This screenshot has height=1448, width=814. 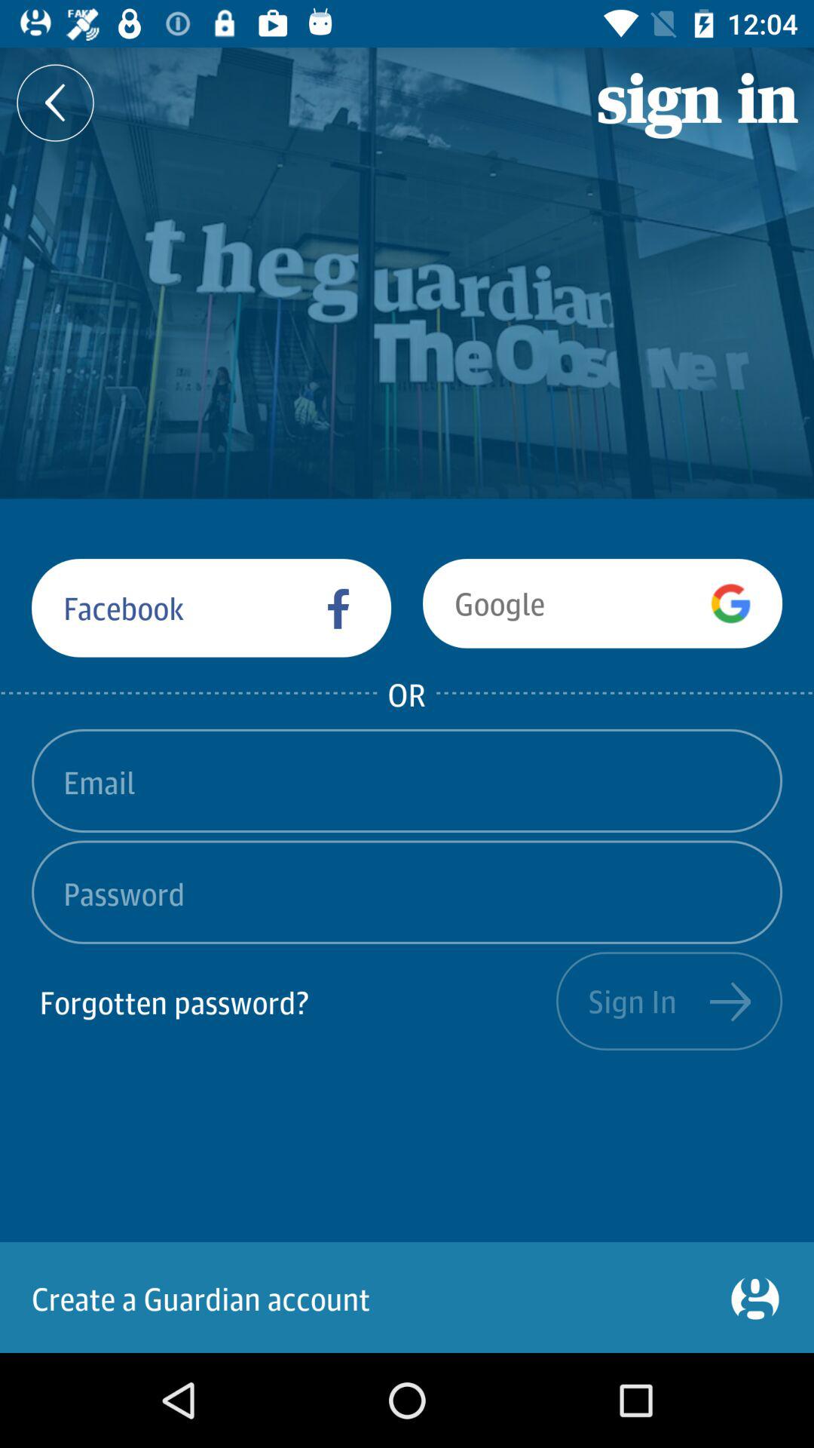 What do you see at coordinates (407, 781) in the screenshot?
I see `username field` at bounding box center [407, 781].